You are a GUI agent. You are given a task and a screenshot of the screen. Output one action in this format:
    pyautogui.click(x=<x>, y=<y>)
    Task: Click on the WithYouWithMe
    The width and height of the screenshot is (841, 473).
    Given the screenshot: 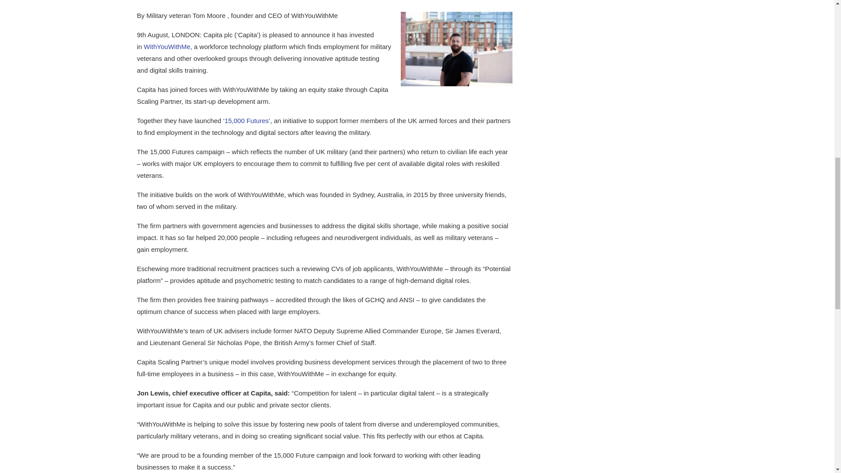 What is the action you would take?
    pyautogui.click(x=166, y=46)
    